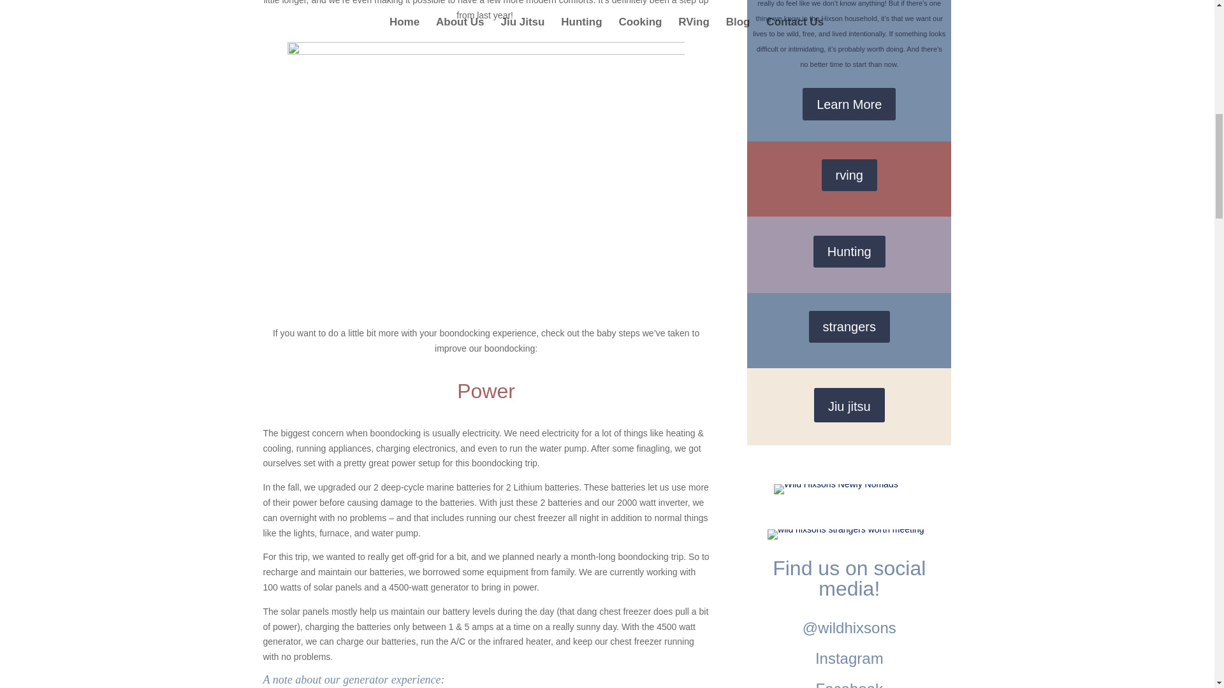  Describe the element at coordinates (849, 684) in the screenshot. I see `Facebook` at that location.